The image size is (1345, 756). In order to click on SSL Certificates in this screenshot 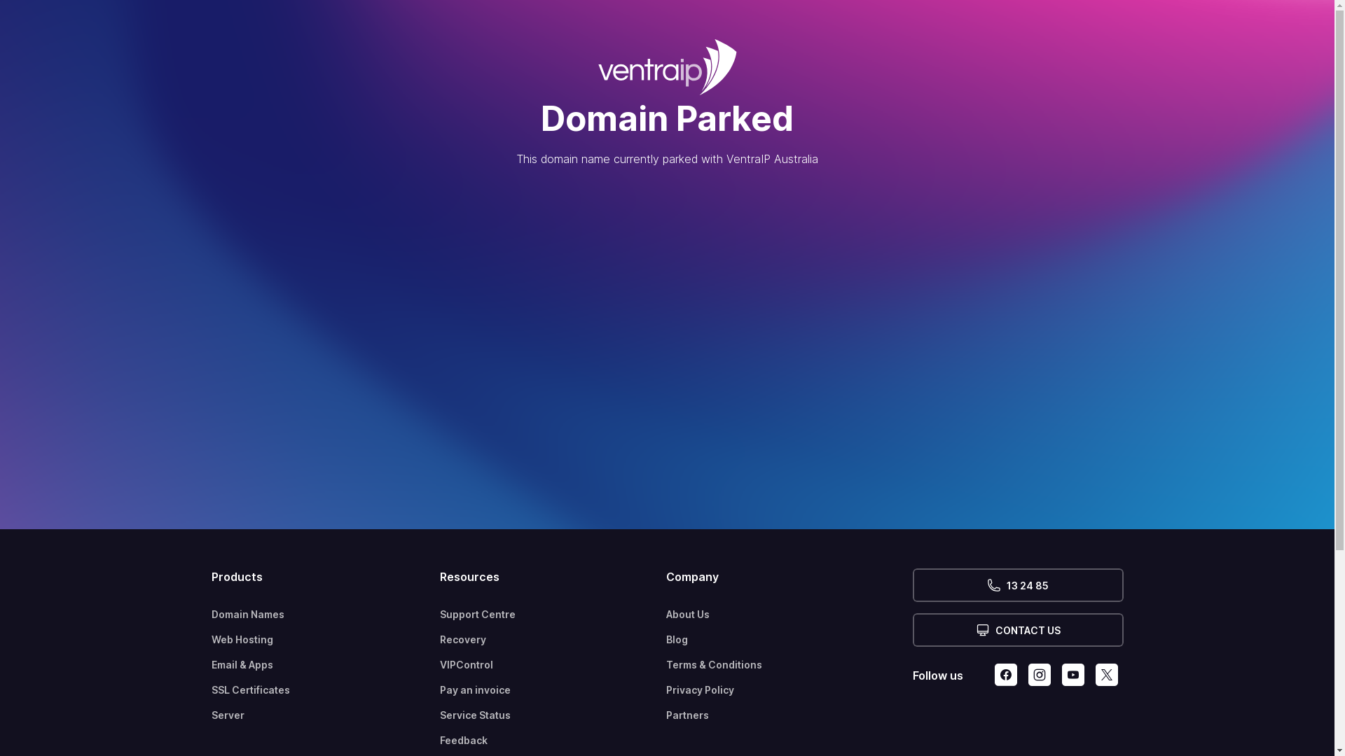, I will do `click(326, 690)`.